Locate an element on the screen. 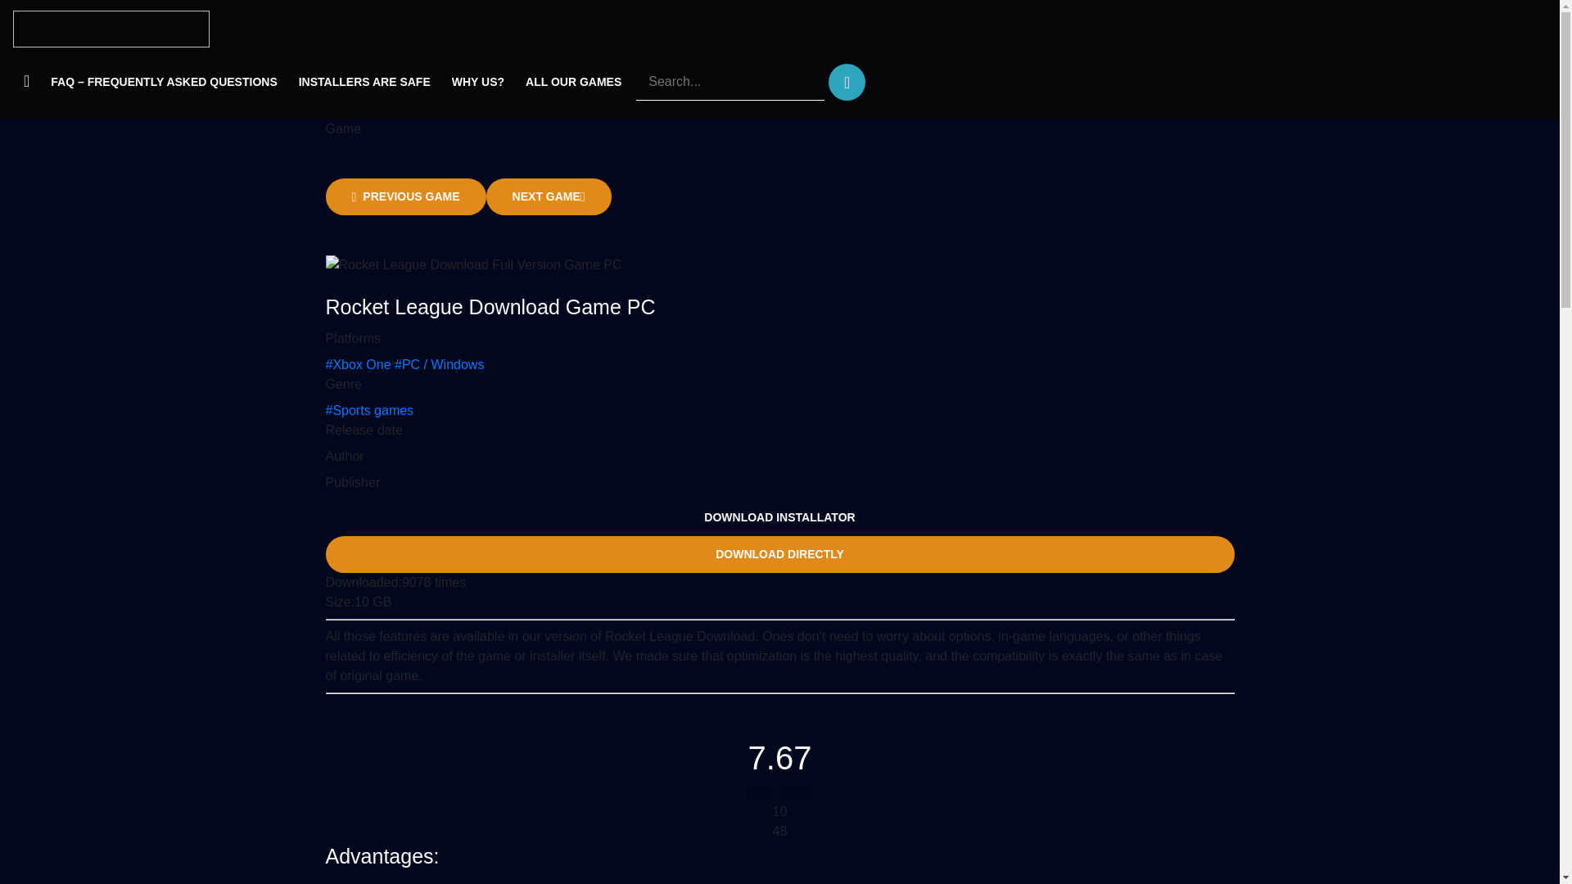  ALL OUR GAMES is located at coordinates (573, 82).